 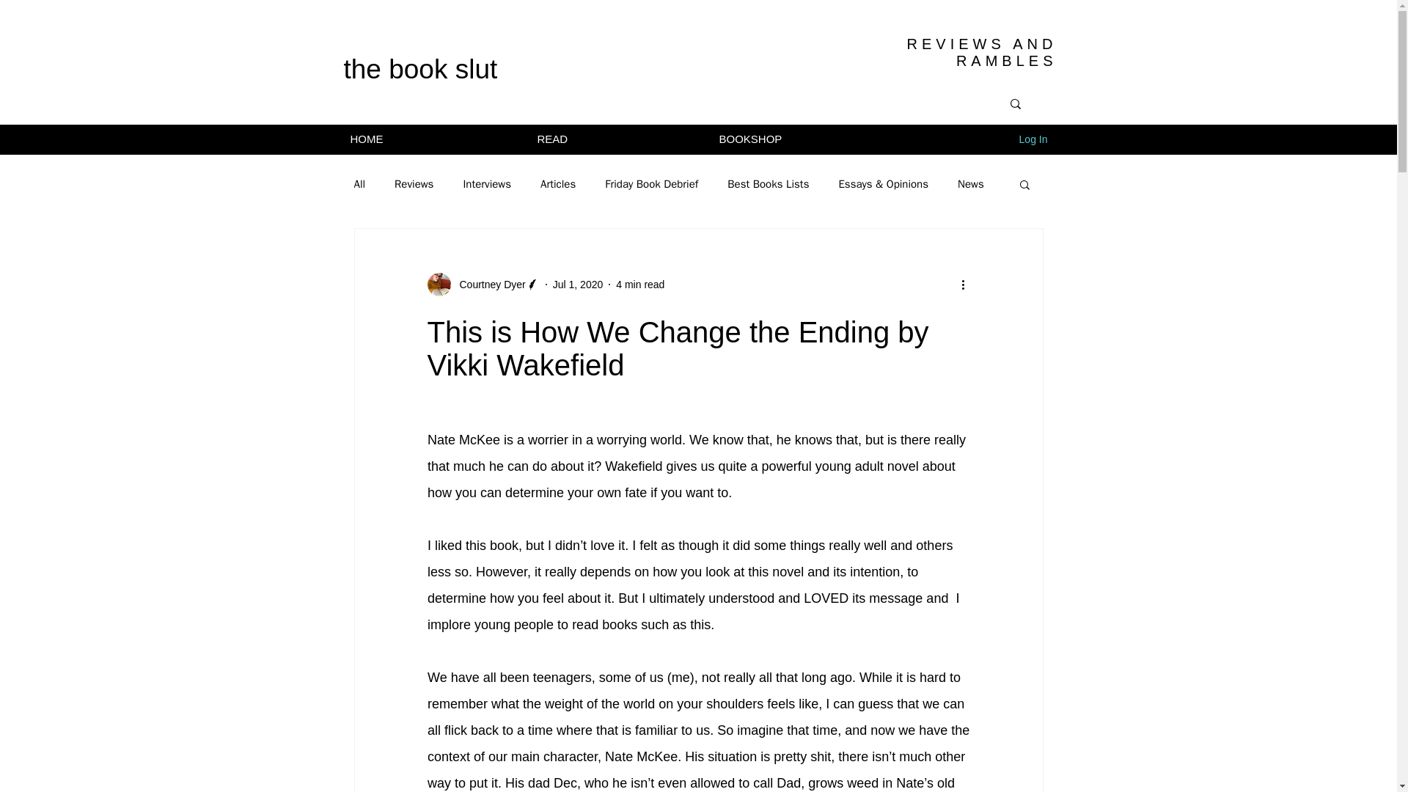 I want to click on REVIEWS AND RAMBLES, so click(x=981, y=51).